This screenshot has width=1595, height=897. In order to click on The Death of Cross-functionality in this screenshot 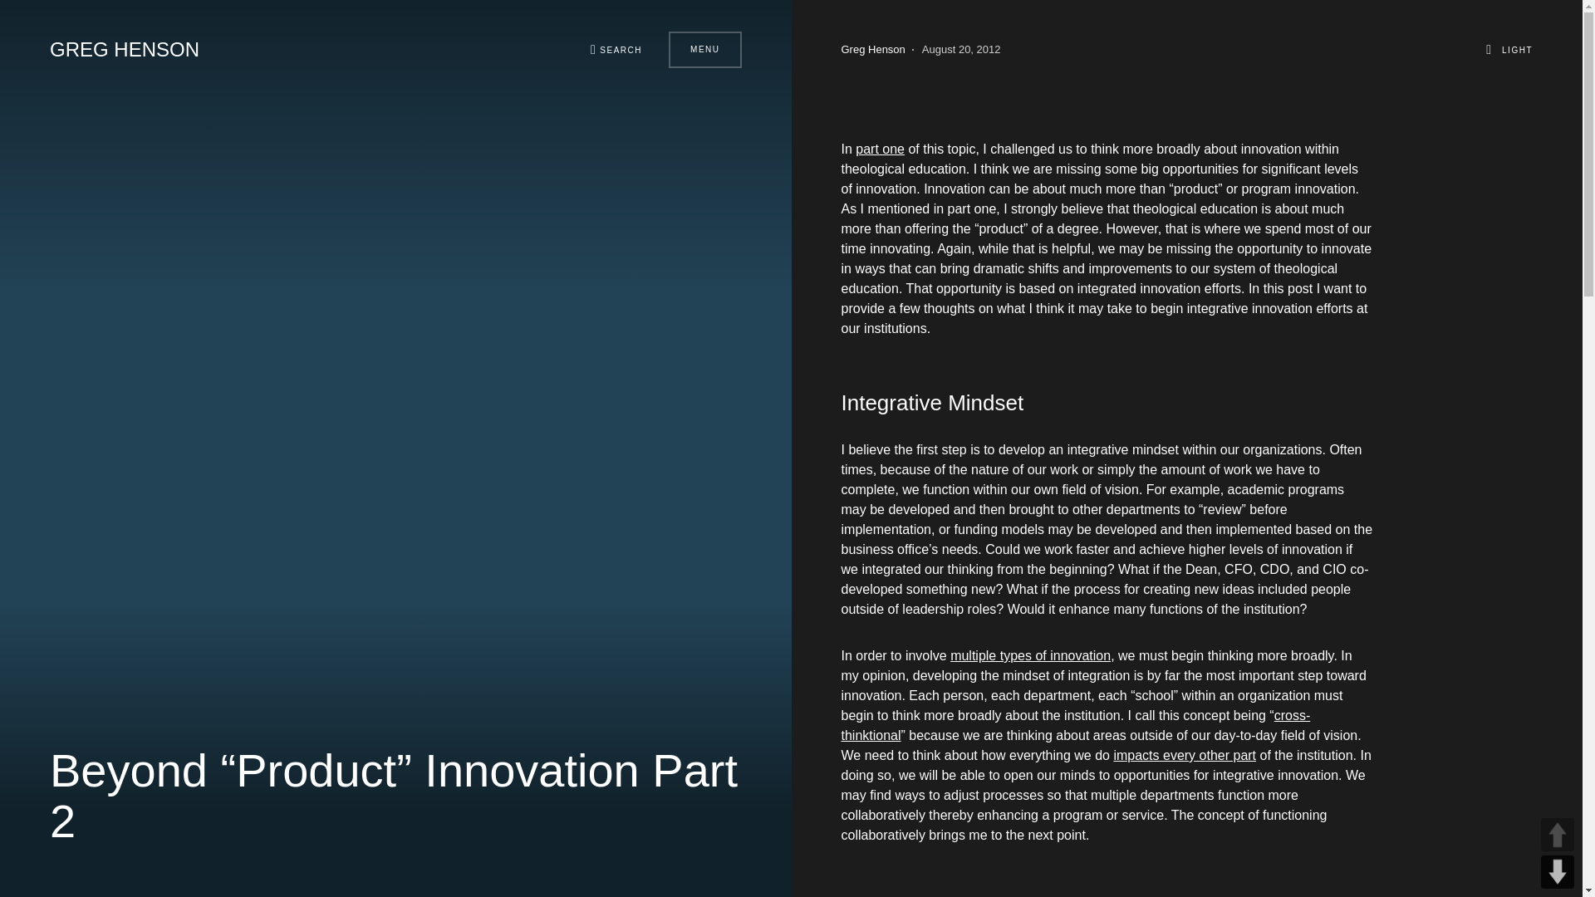, I will do `click(1075, 726)`.